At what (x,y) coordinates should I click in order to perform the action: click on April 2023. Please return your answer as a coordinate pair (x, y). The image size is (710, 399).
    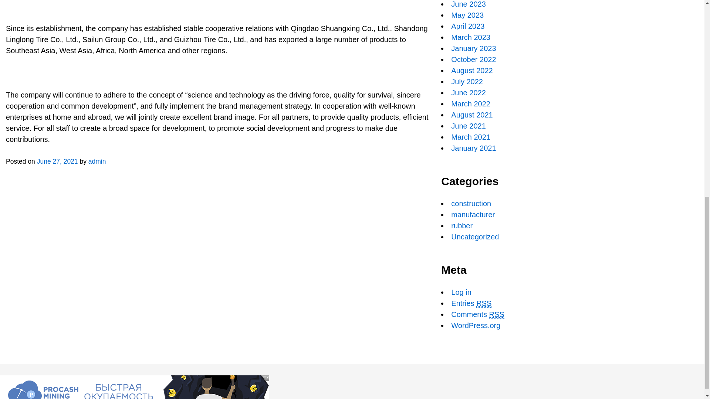
    Looking at the image, I should click on (467, 26).